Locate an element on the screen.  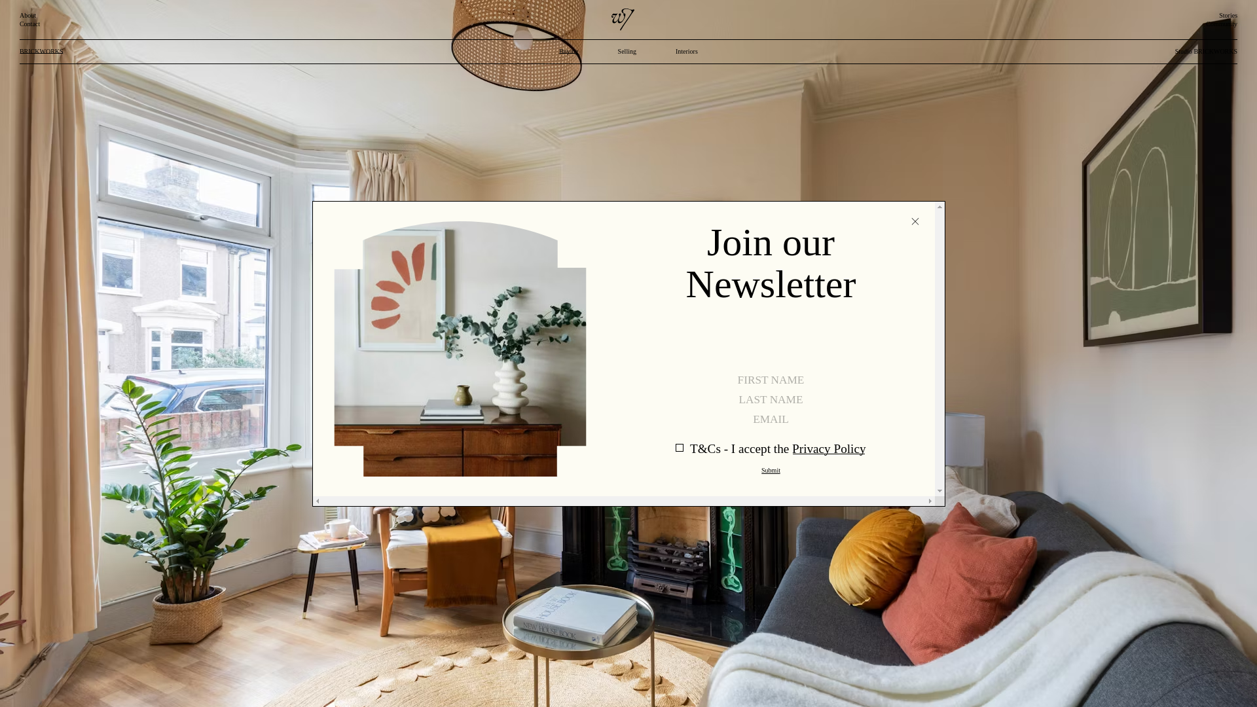
Submit is located at coordinates (771, 470).